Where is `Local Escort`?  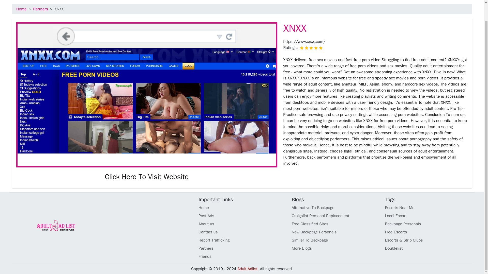 Local Escort is located at coordinates (428, 216).